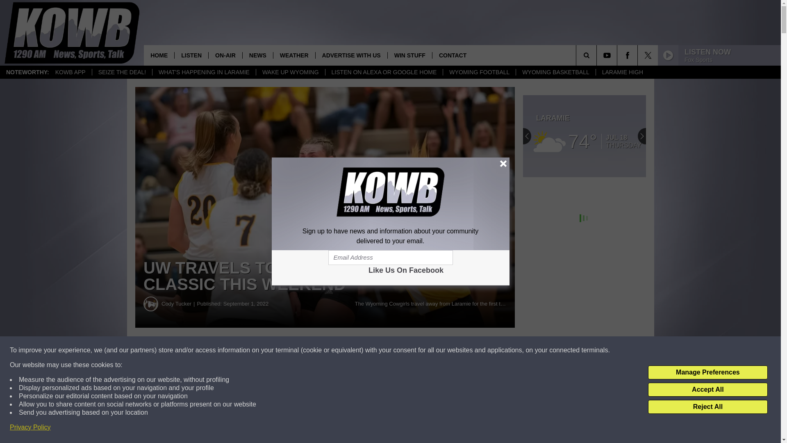  What do you see at coordinates (555, 72) in the screenshot?
I see `WYOMING BASKETBALL` at bounding box center [555, 72].